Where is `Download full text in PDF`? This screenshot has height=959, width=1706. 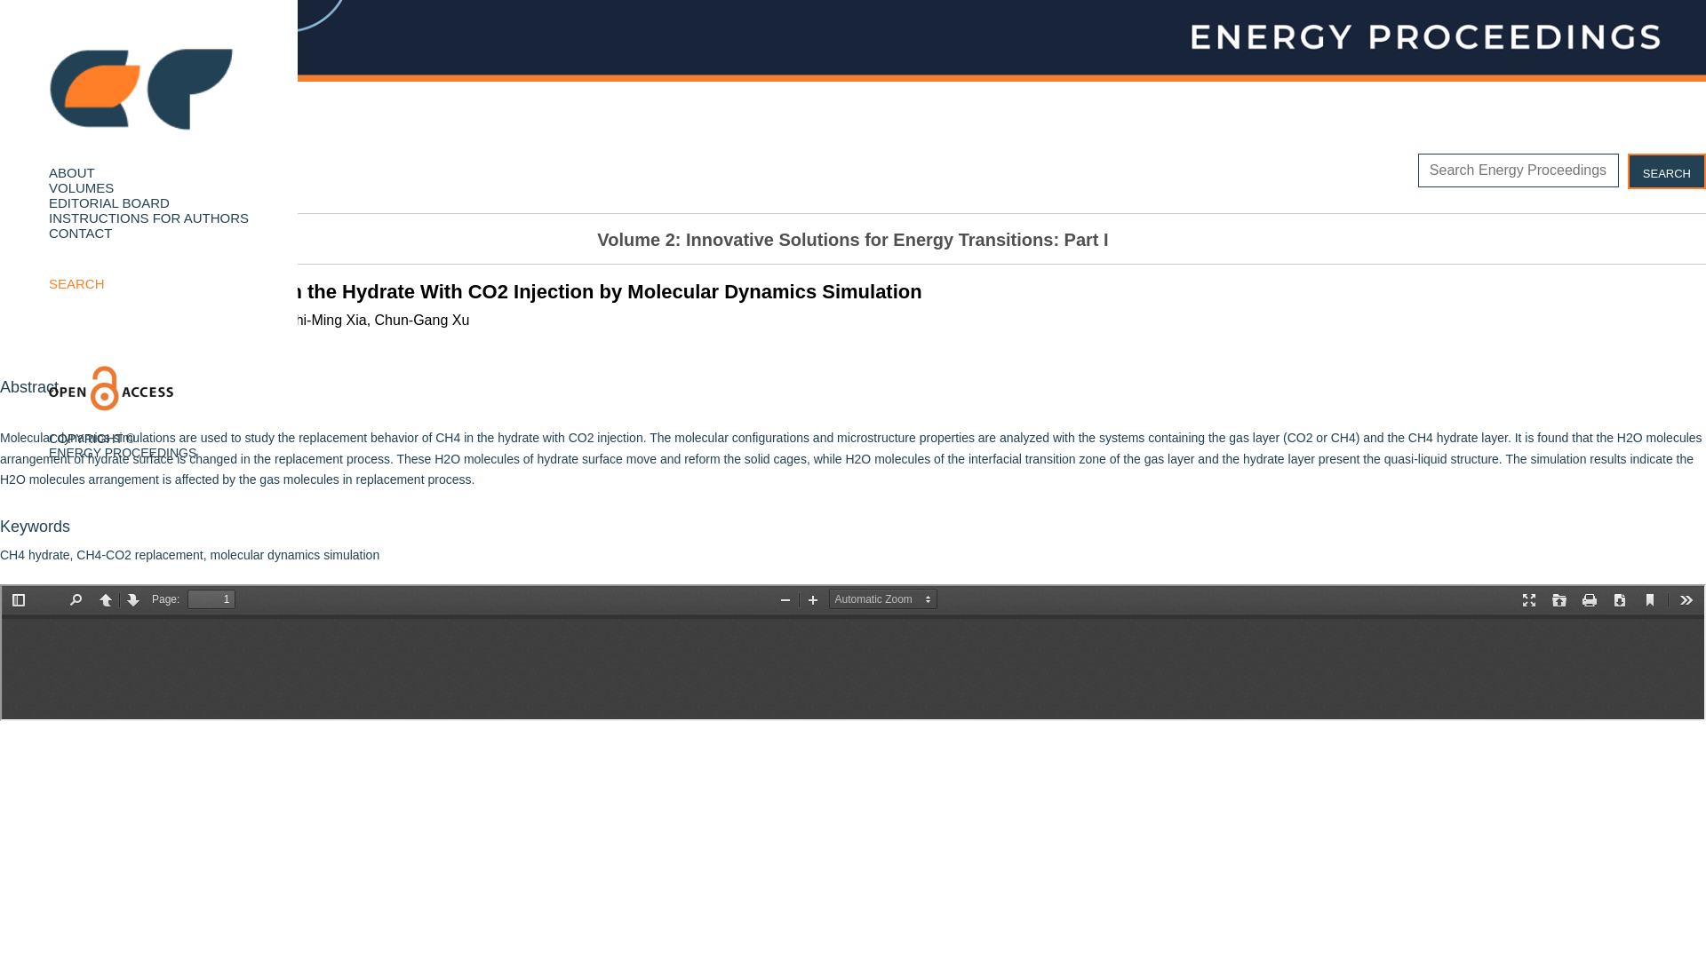
Download full text in PDF is located at coordinates (87, 179).